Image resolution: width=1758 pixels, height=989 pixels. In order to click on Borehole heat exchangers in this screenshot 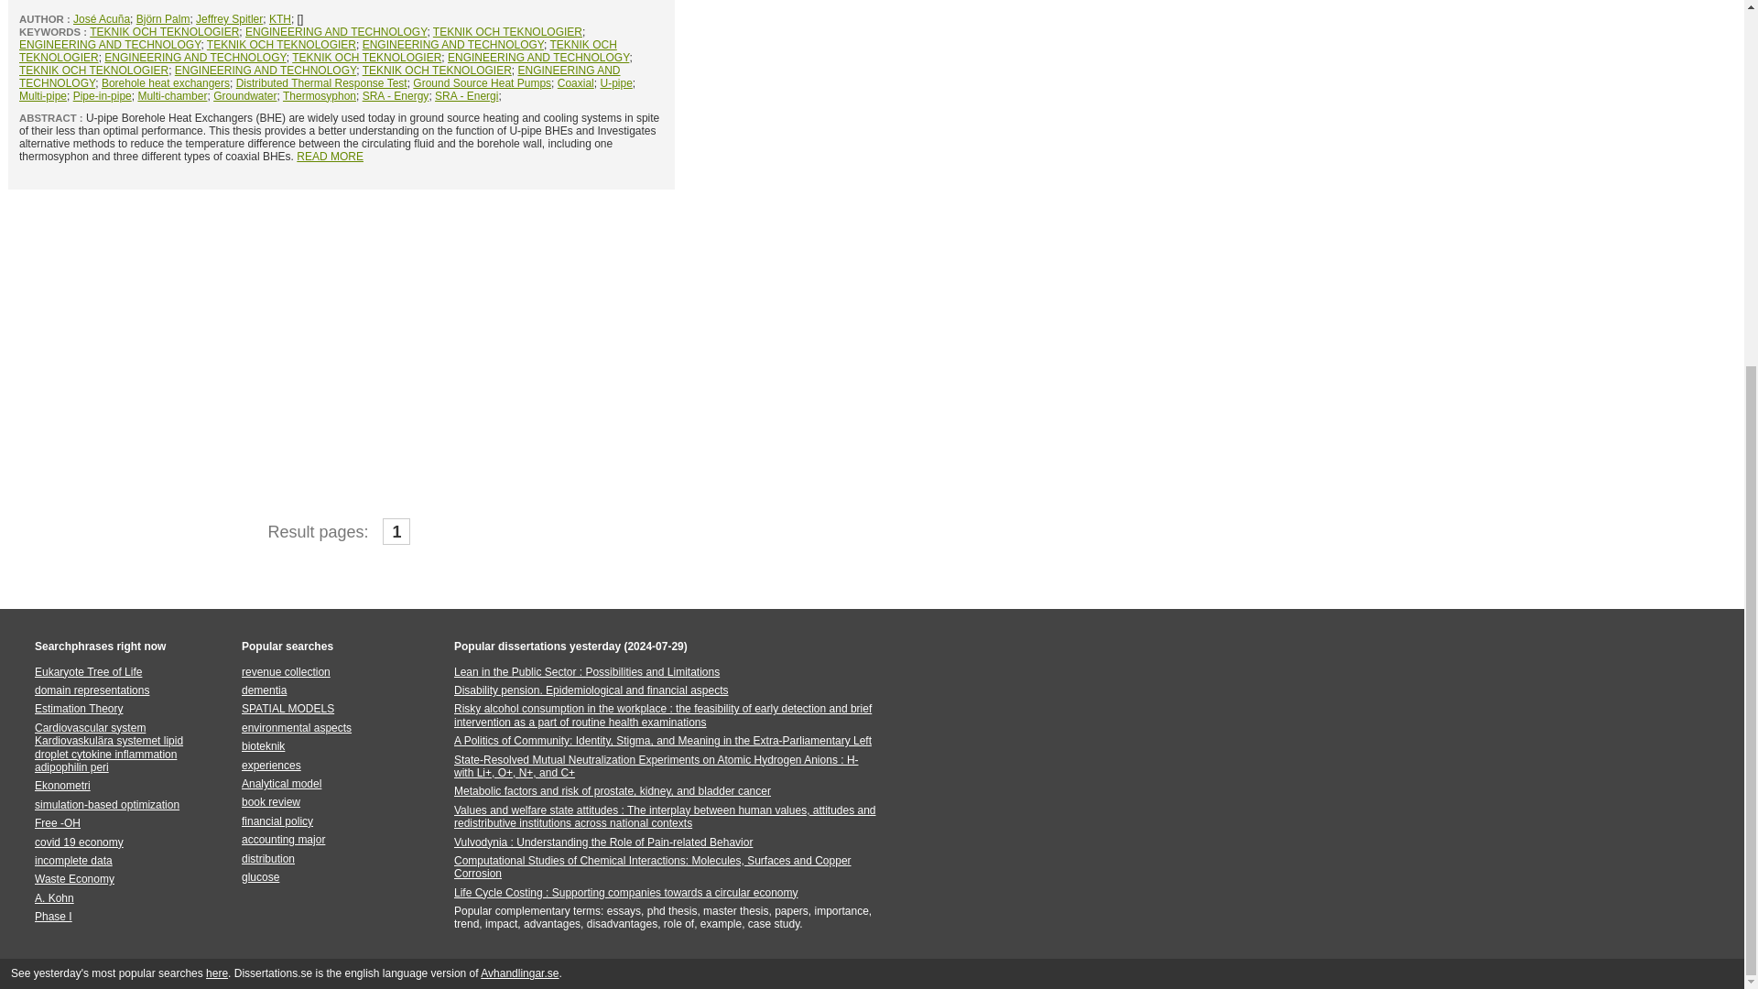, I will do `click(166, 83)`.